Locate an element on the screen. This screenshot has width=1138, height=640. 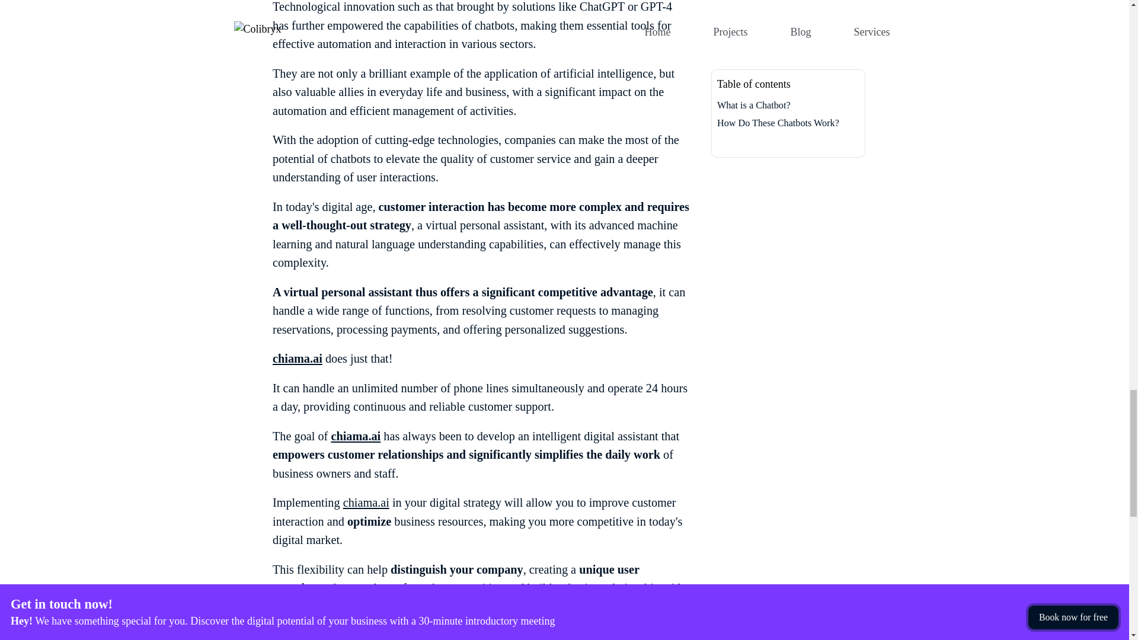
chiama.ai is located at coordinates (298, 358).